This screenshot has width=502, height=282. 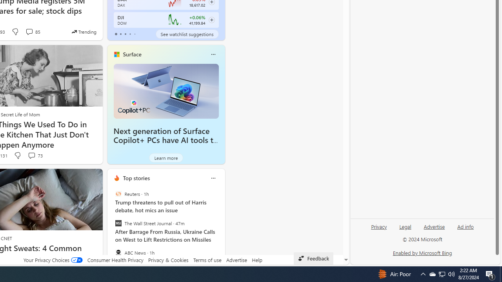 I want to click on Surface, so click(x=132, y=54).